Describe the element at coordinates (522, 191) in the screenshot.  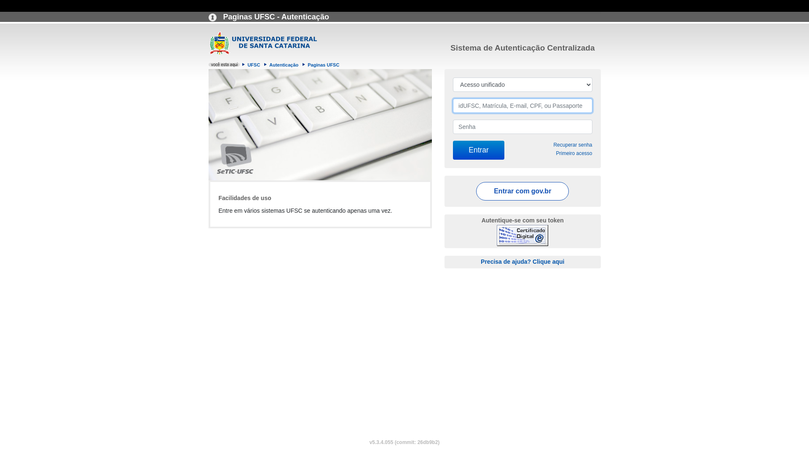
I see `Entrar com
gov.br` at that location.